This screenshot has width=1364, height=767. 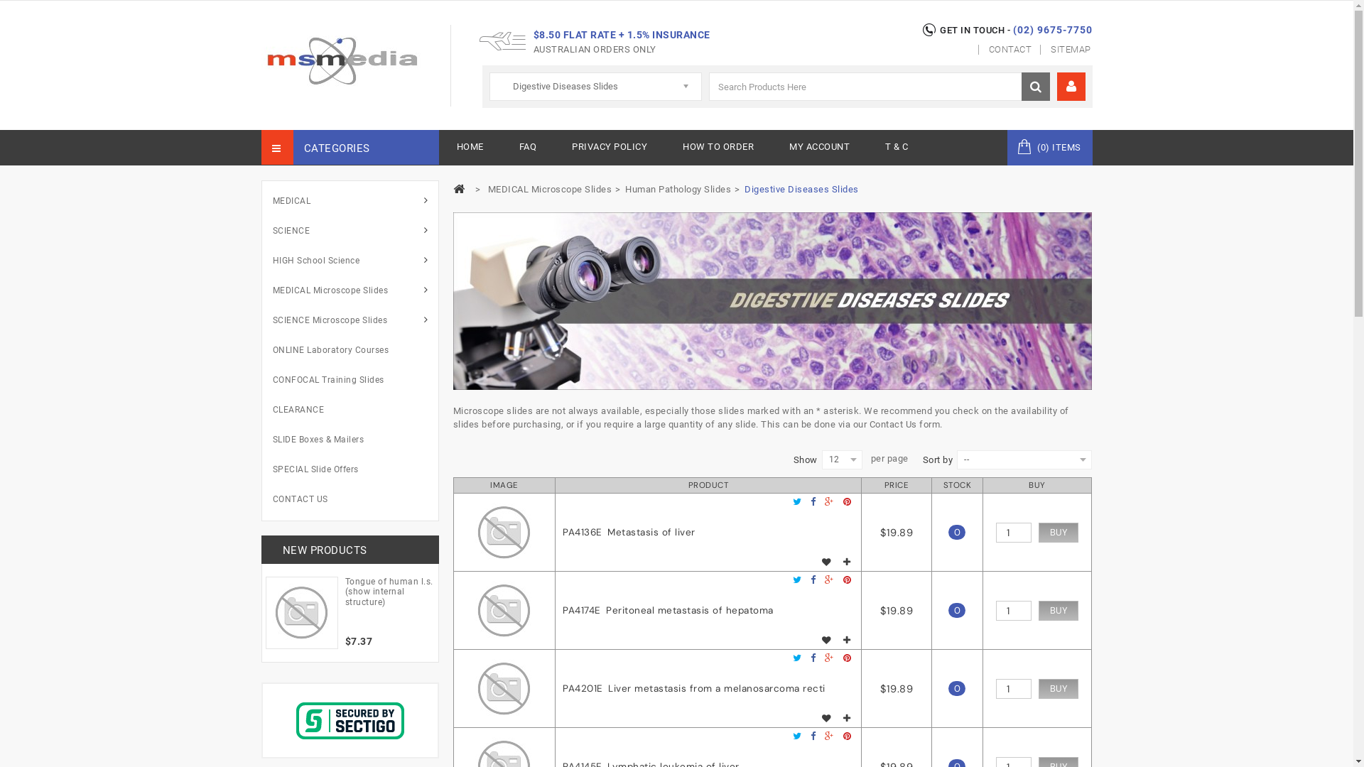 What do you see at coordinates (355, 290) in the screenshot?
I see `MEDICAL Microscope Slides` at bounding box center [355, 290].